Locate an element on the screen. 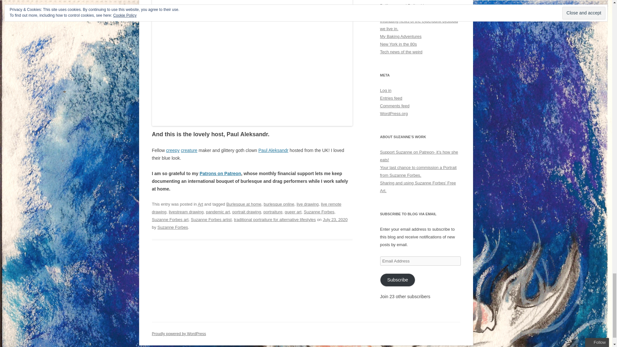 Image resolution: width=617 pixels, height=347 pixels. portrait drawing is located at coordinates (247, 212).